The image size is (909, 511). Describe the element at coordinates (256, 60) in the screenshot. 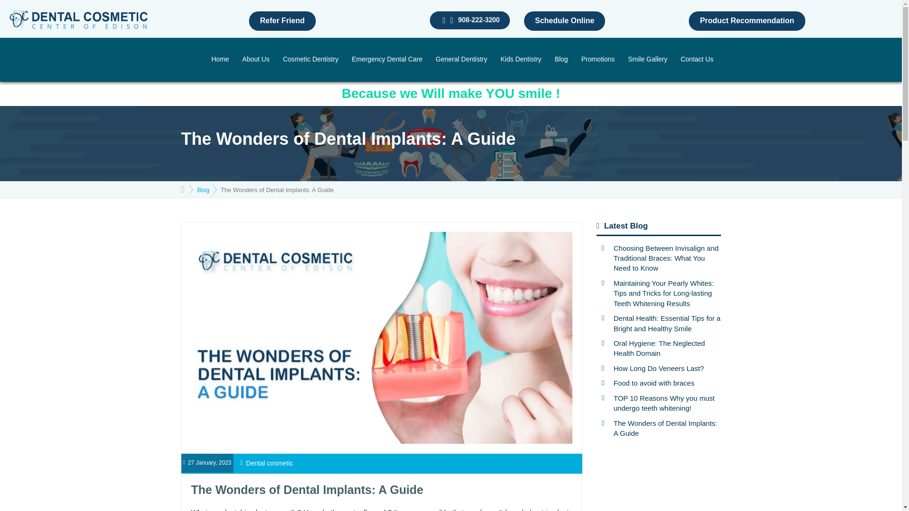

I see `About Us` at that location.